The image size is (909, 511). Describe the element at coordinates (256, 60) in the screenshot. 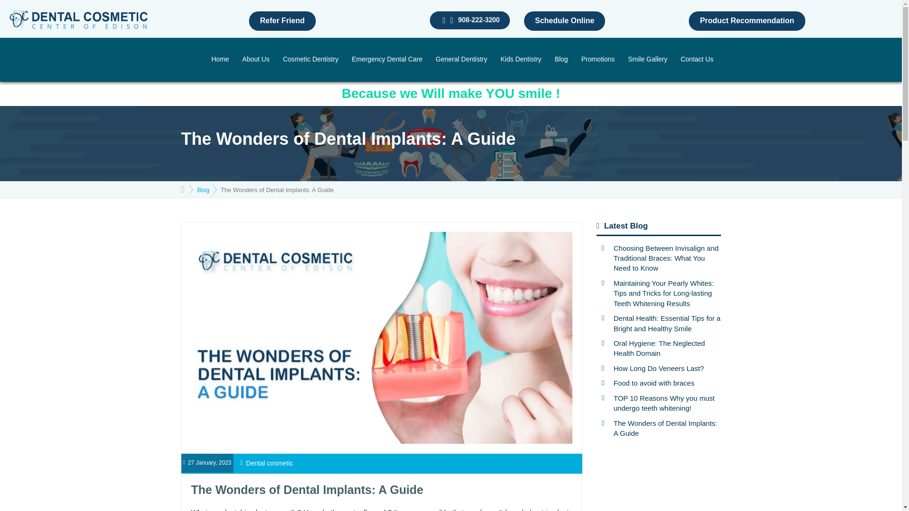

I see `About Us` at that location.